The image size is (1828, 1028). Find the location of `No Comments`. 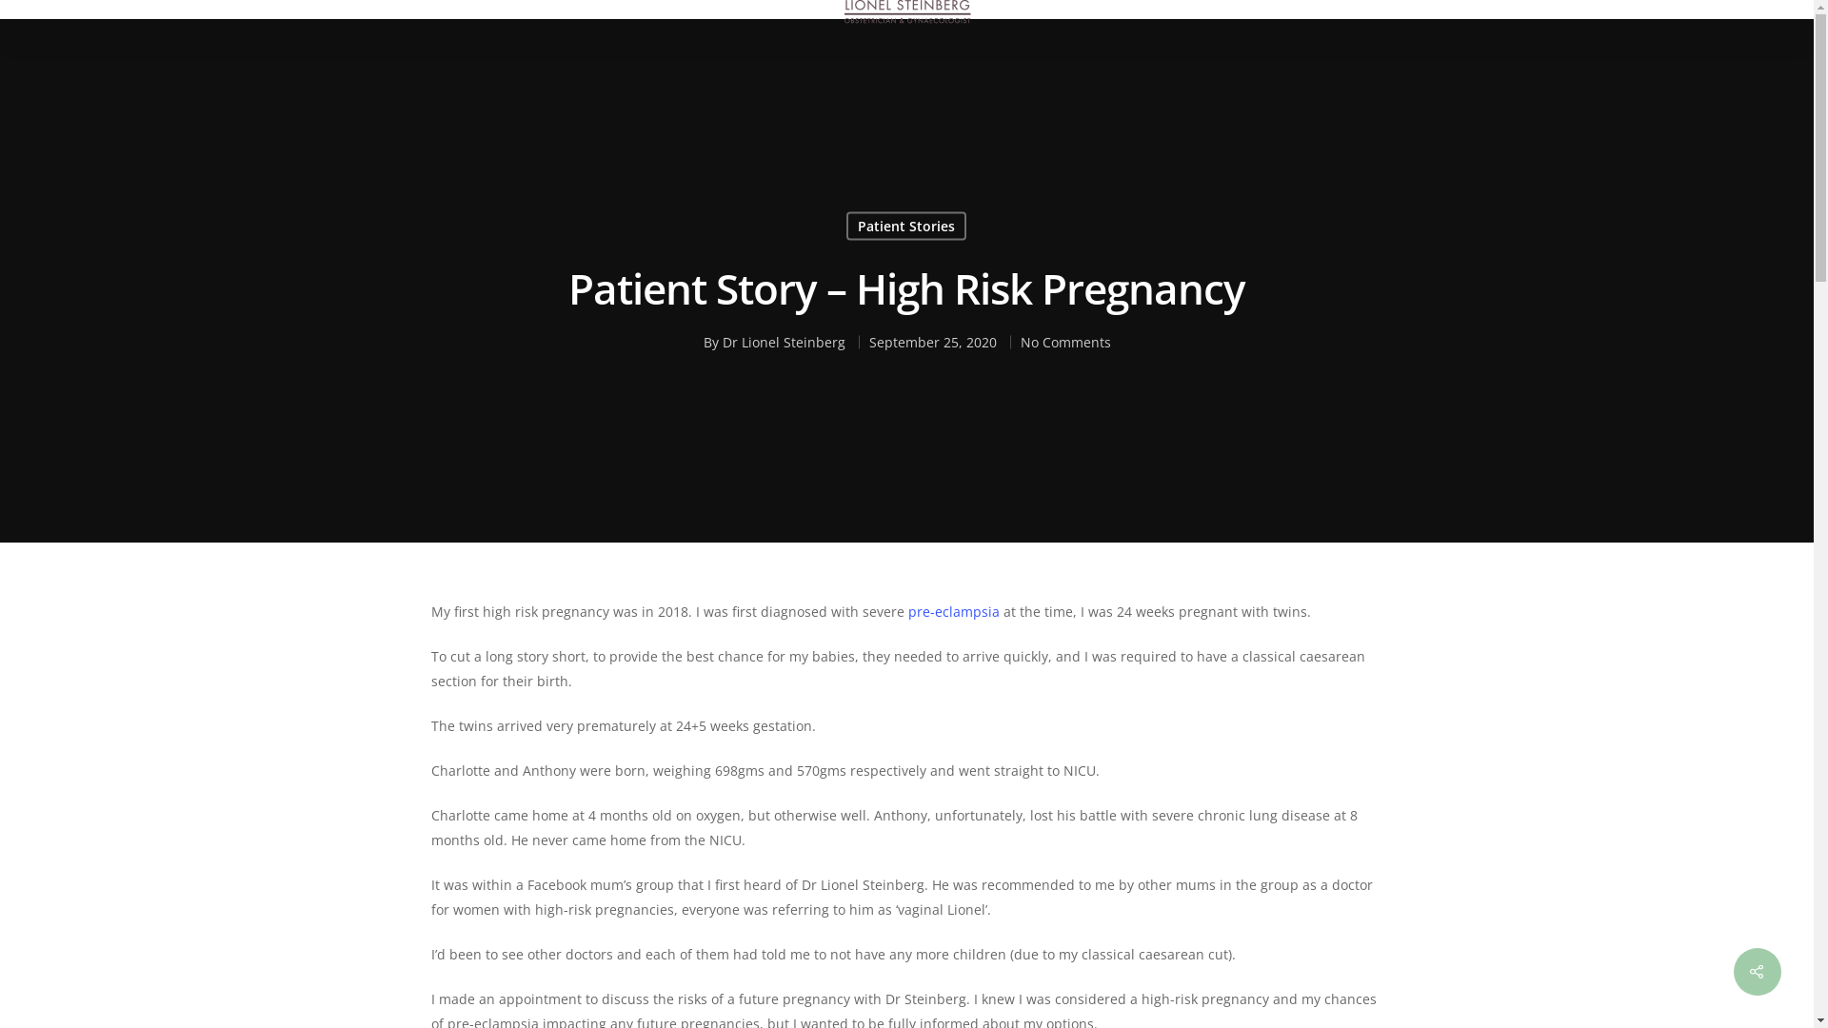

No Comments is located at coordinates (1066, 343).